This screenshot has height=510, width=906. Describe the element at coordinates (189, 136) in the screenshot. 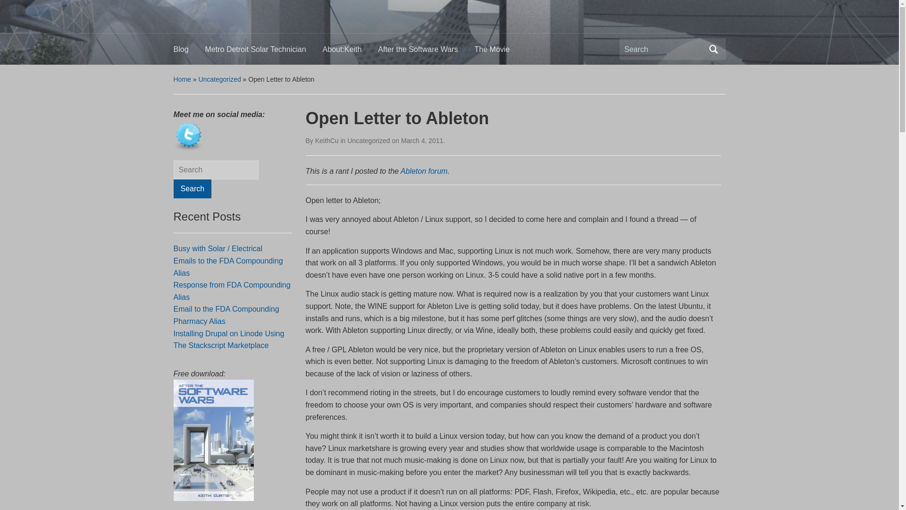

I see `Keith on Twitter` at that location.